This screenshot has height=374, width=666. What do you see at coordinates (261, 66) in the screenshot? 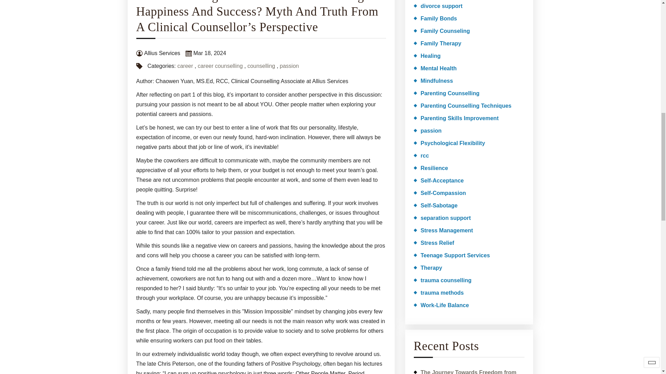
I see `counselling` at bounding box center [261, 66].